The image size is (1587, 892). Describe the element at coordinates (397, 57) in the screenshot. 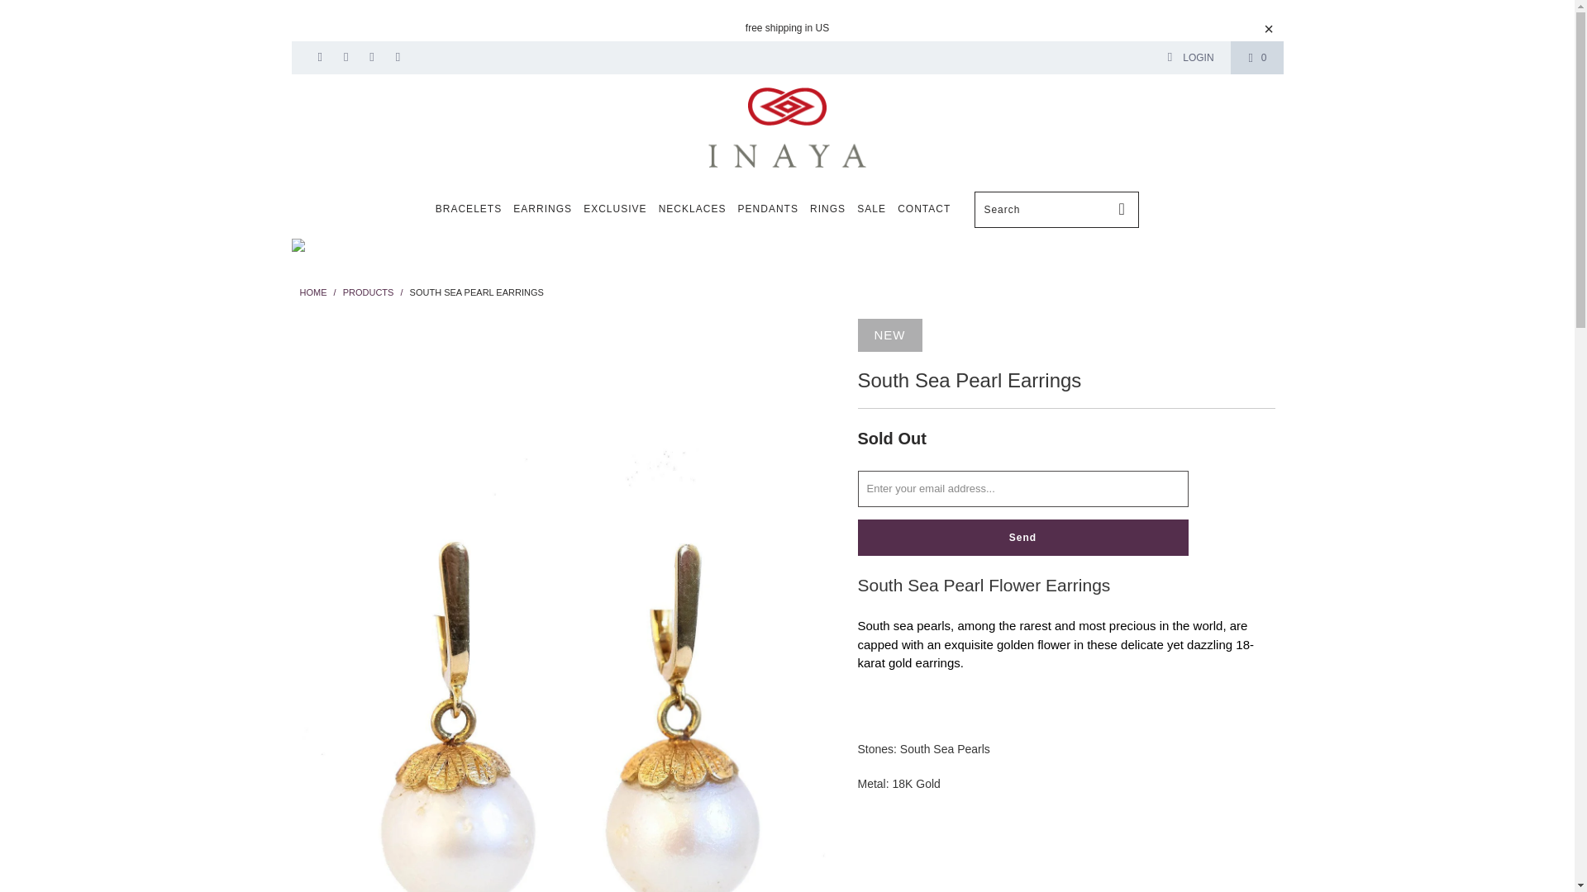

I see `Email INAYA` at that location.